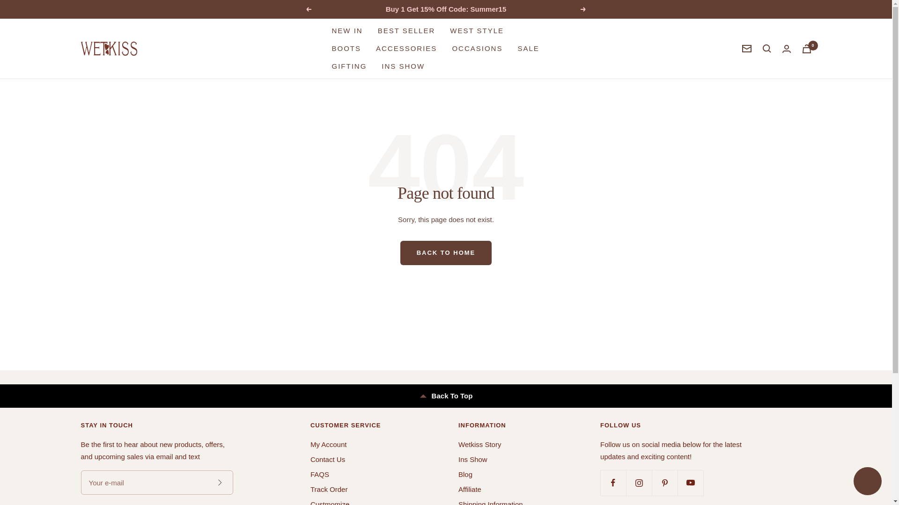 The height and width of the screenshot is (505, 899). I want to click on GIFTING, so click(349, 66).